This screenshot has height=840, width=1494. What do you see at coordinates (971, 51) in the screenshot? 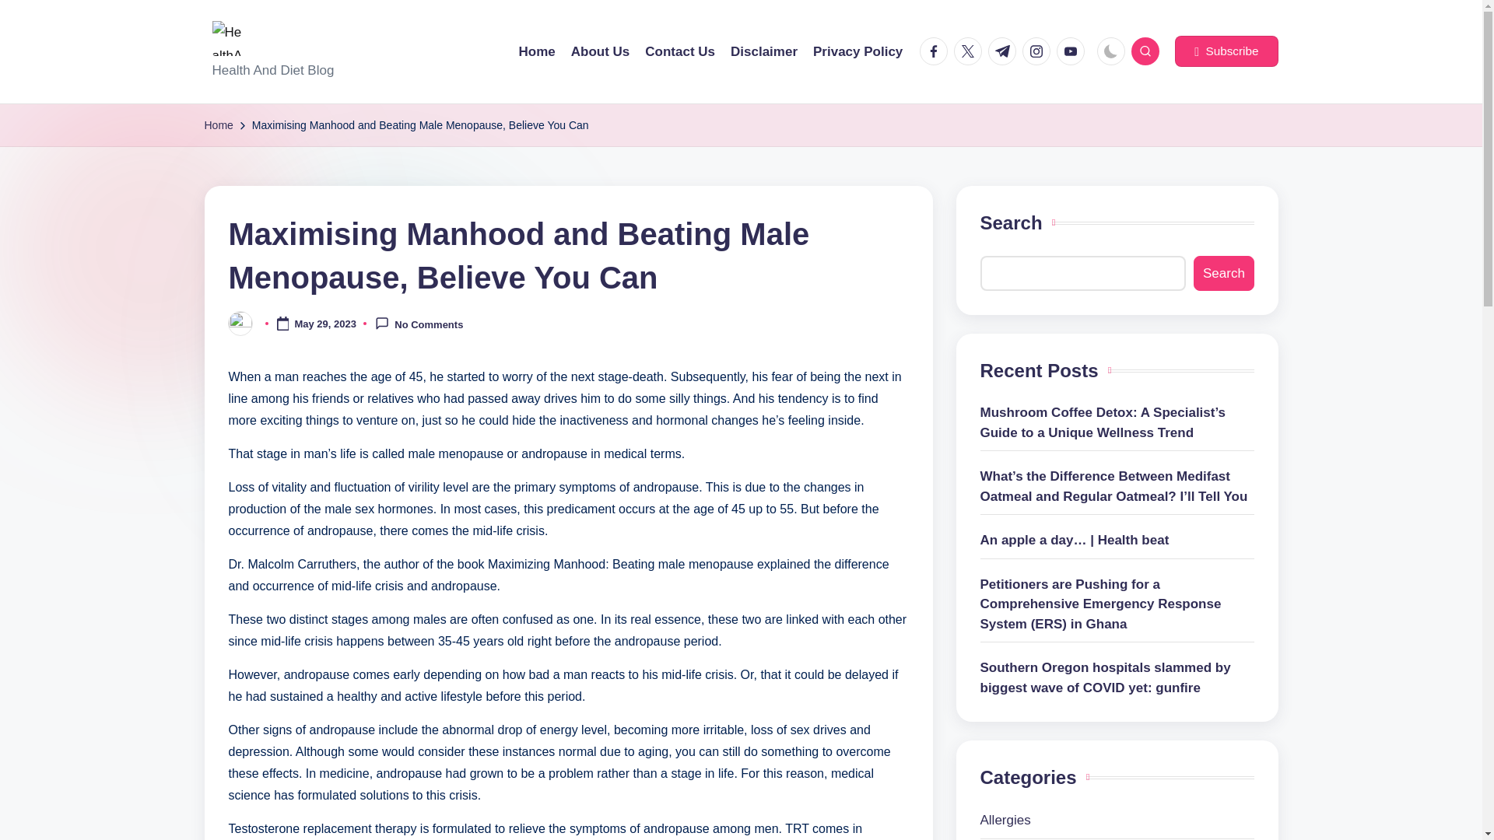
I see `twitter.com` at bounding box center [971, 51].